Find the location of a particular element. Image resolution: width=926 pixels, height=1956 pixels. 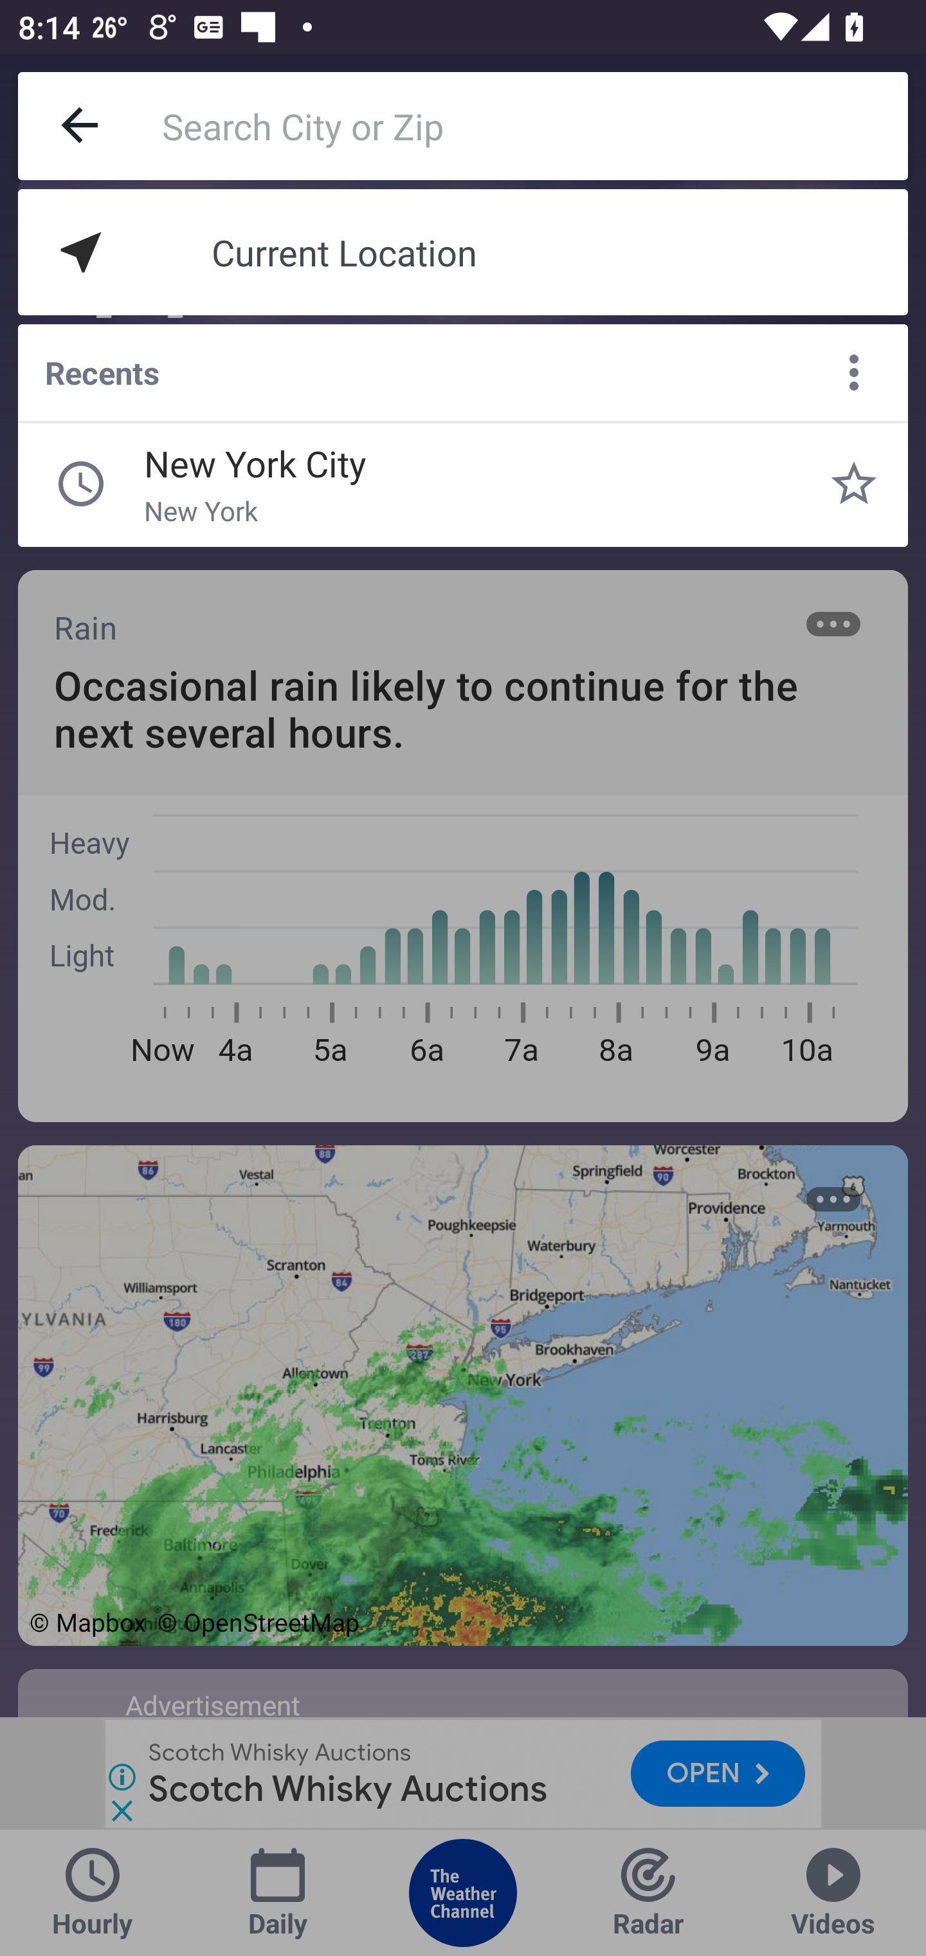

Search City or Zip is located at coordinates (535, 126).